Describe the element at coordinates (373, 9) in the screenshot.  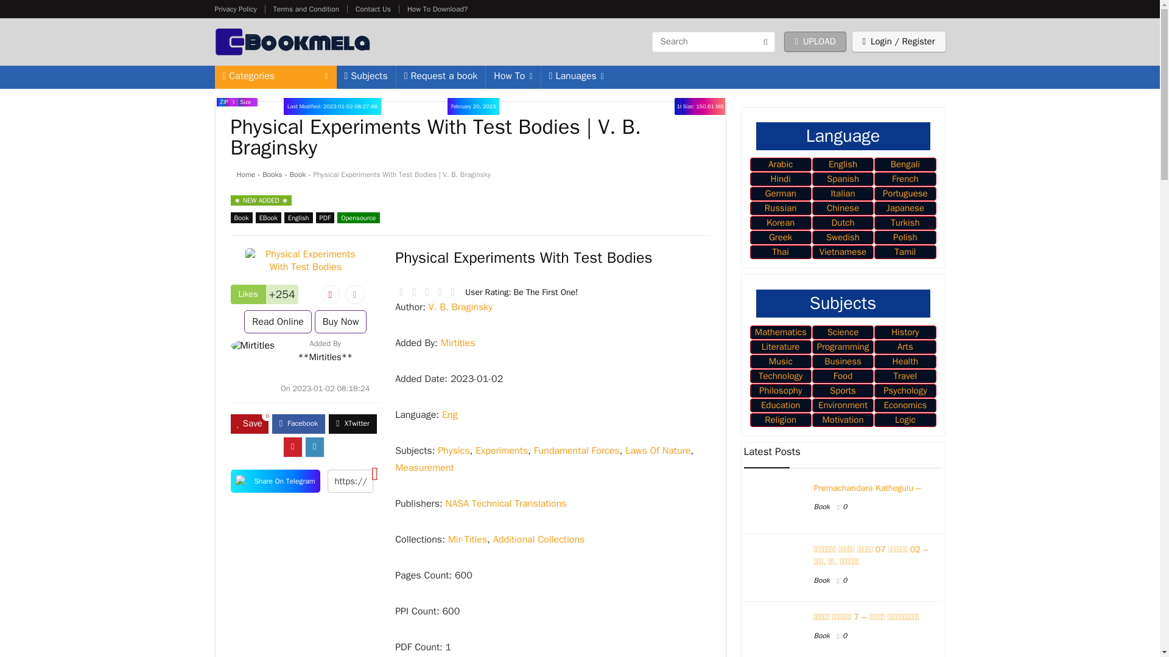
I see `Contact Us` at that location.